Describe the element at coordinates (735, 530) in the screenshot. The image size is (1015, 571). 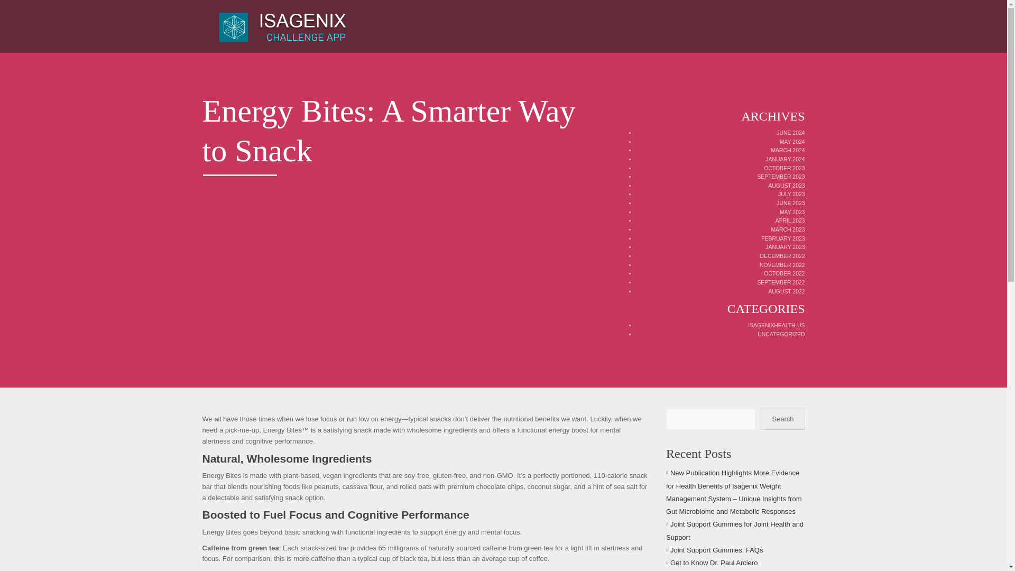
I see `Joint Support Gummies for Joint Health and Support` at that location.